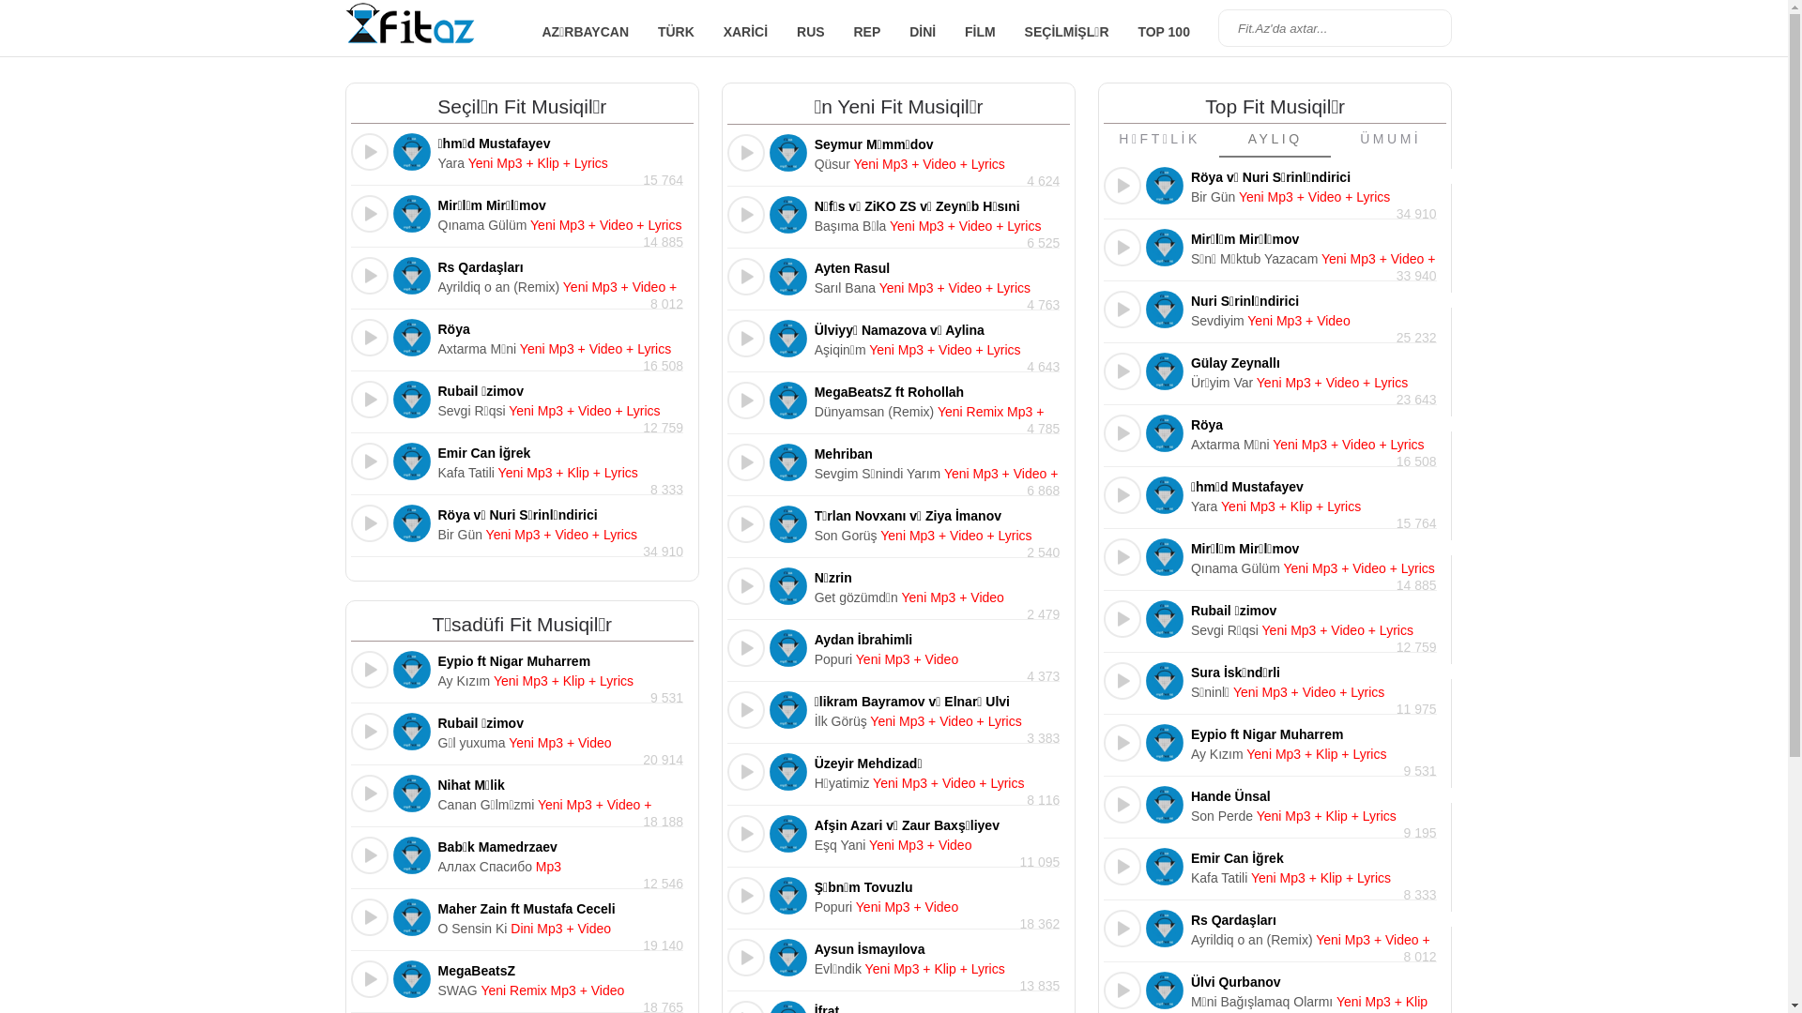 This screenshot has height=1013, width=1802. Describe the element at coordinates (1164, 32) in the screenshot. I see `TOP 100` at that location.